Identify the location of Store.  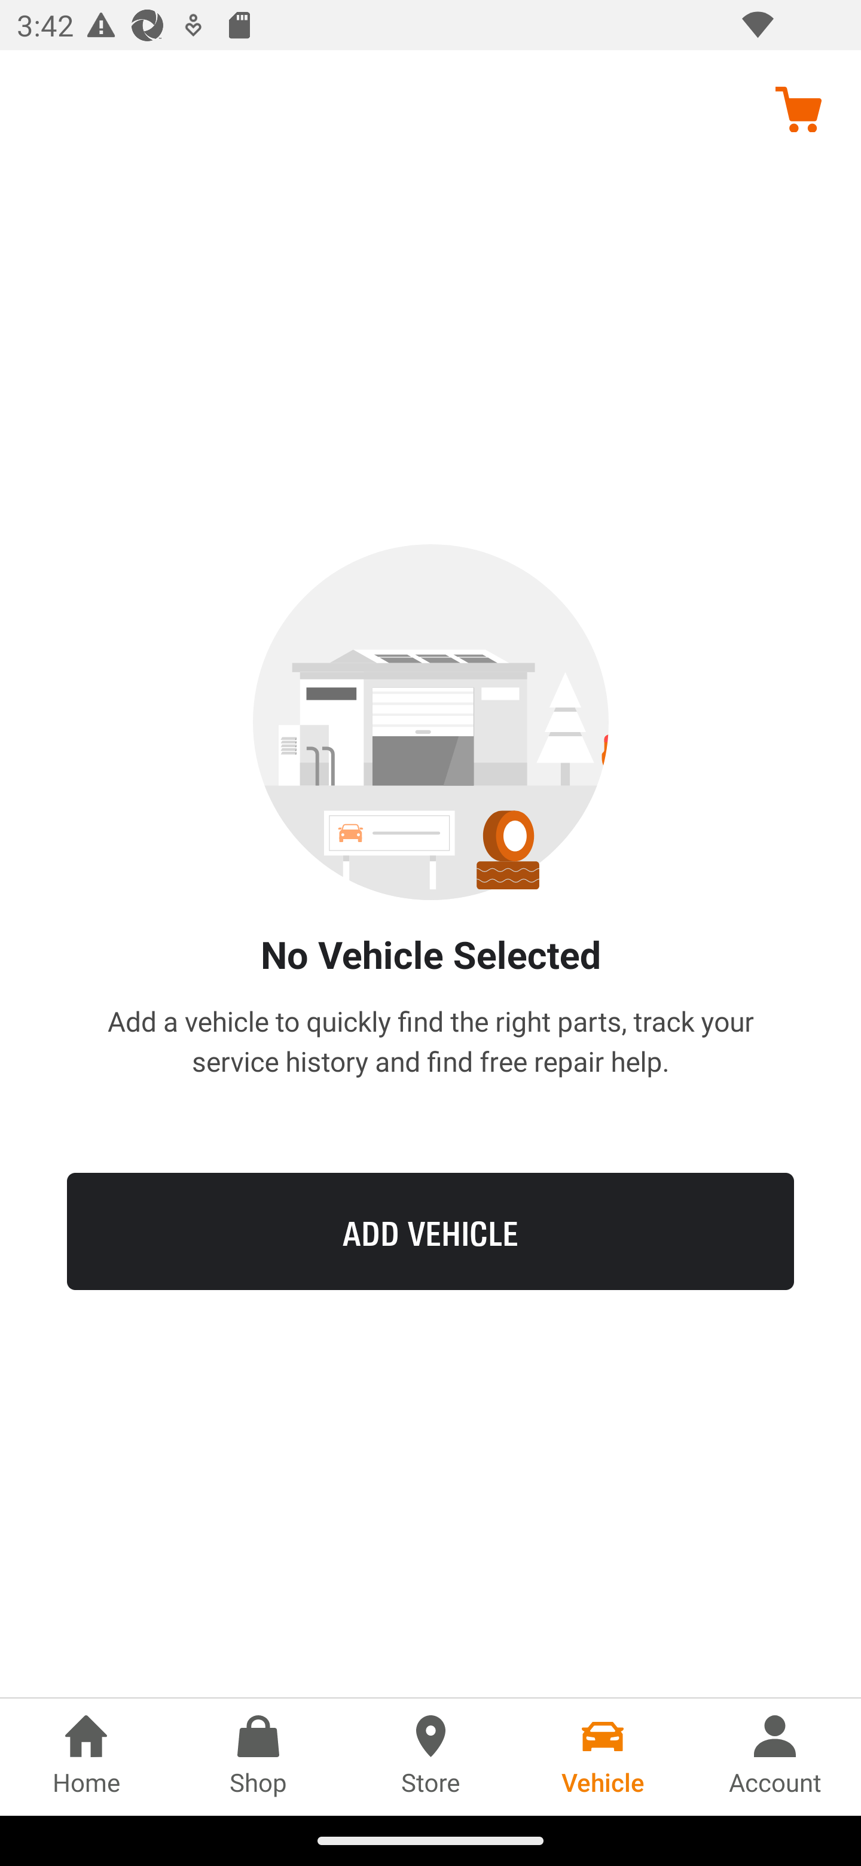
(430, 1757).